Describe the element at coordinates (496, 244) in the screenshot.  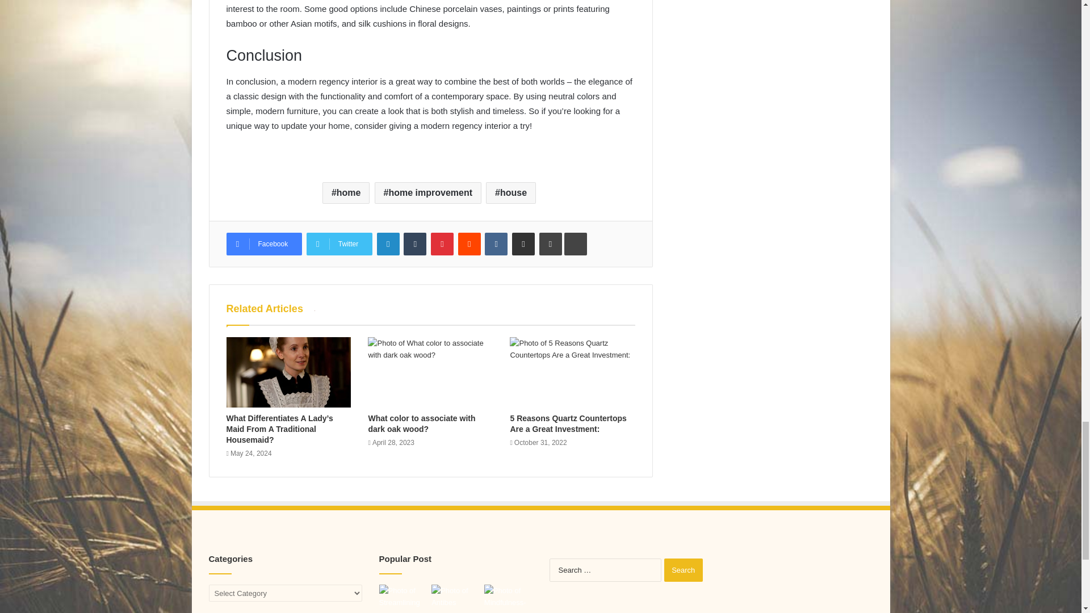
I see `VKontakte` at that location.